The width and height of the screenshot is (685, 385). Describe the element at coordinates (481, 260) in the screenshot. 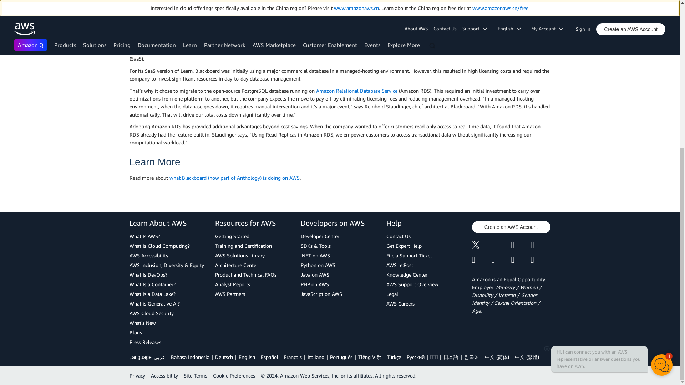

I see `Twitch` at that location.